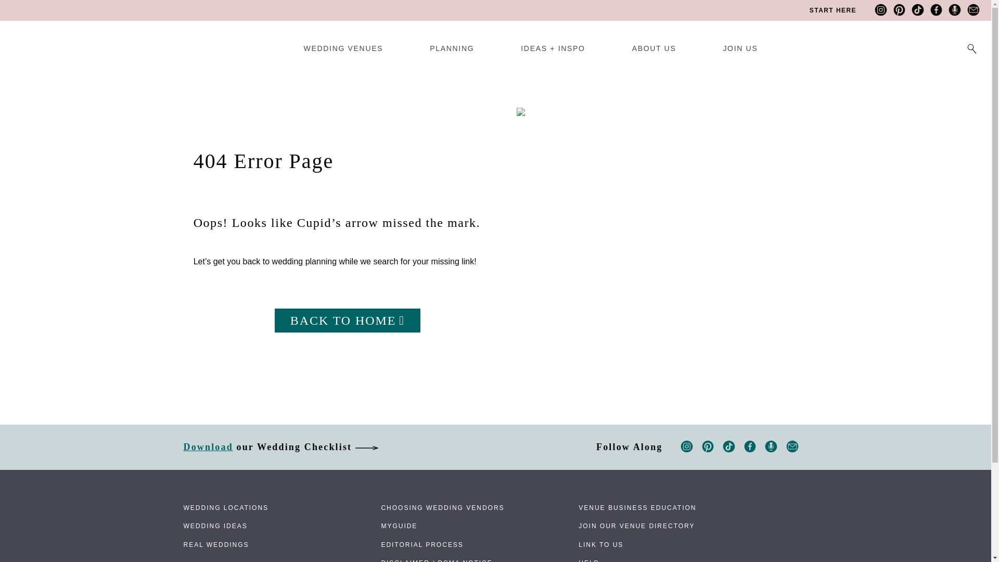 The width and height of the screenshot is (999, 562). I want to click on ABOUT US, so click(654, 52).